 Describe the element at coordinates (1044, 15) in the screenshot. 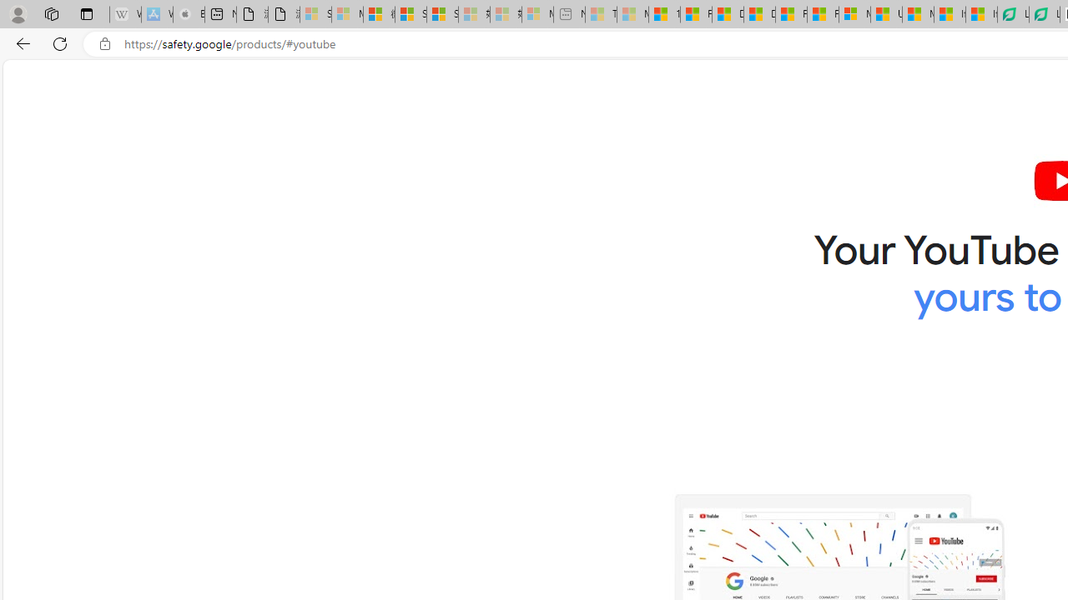

I see `LendingTree - Compare Lenders` at that location.